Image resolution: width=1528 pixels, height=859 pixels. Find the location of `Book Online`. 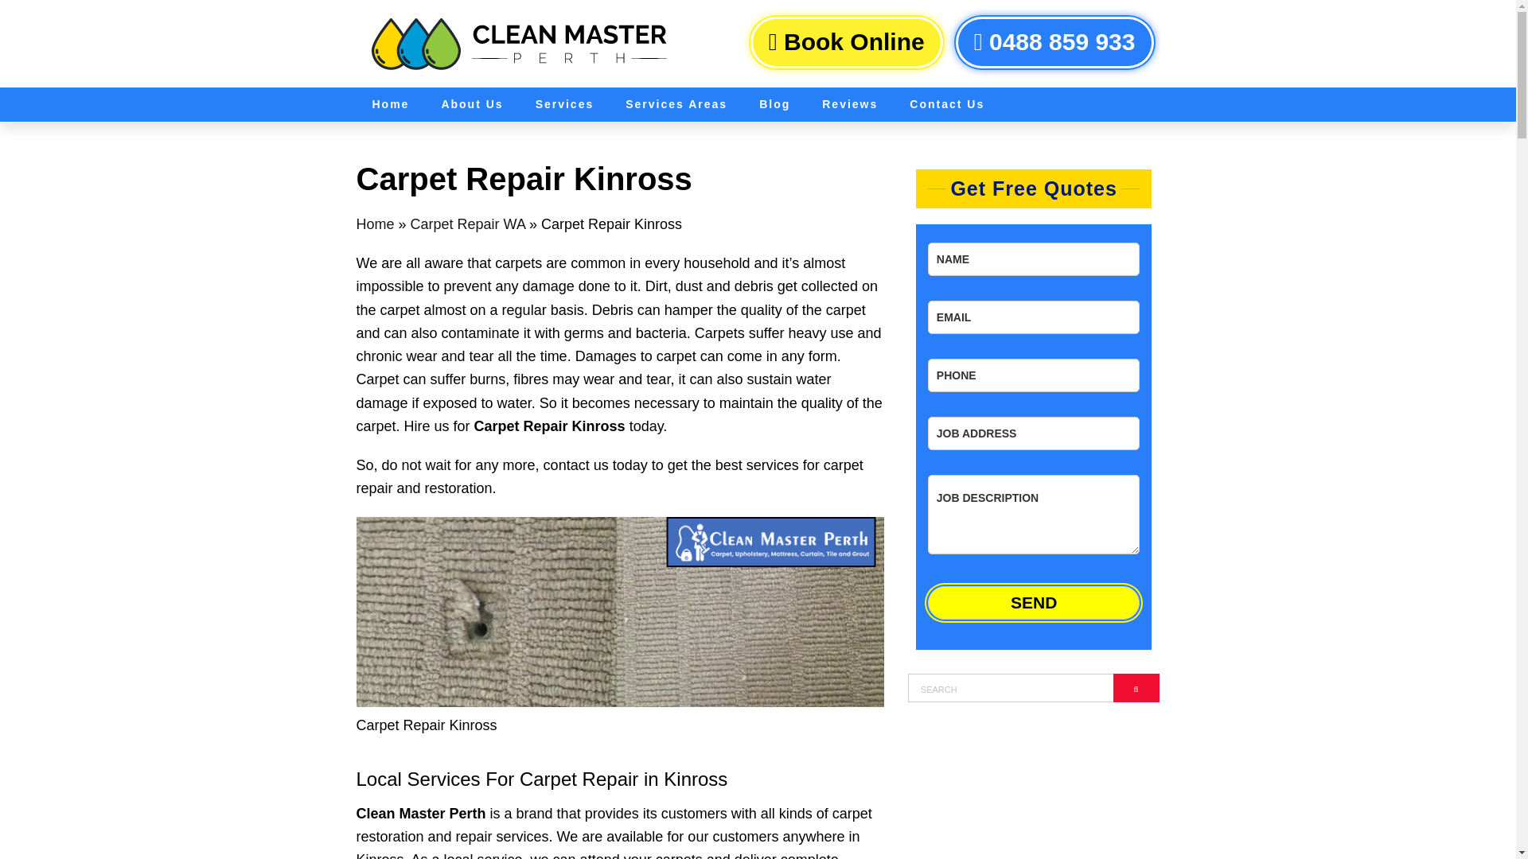

Book Online is located at coordinates (846, 42).